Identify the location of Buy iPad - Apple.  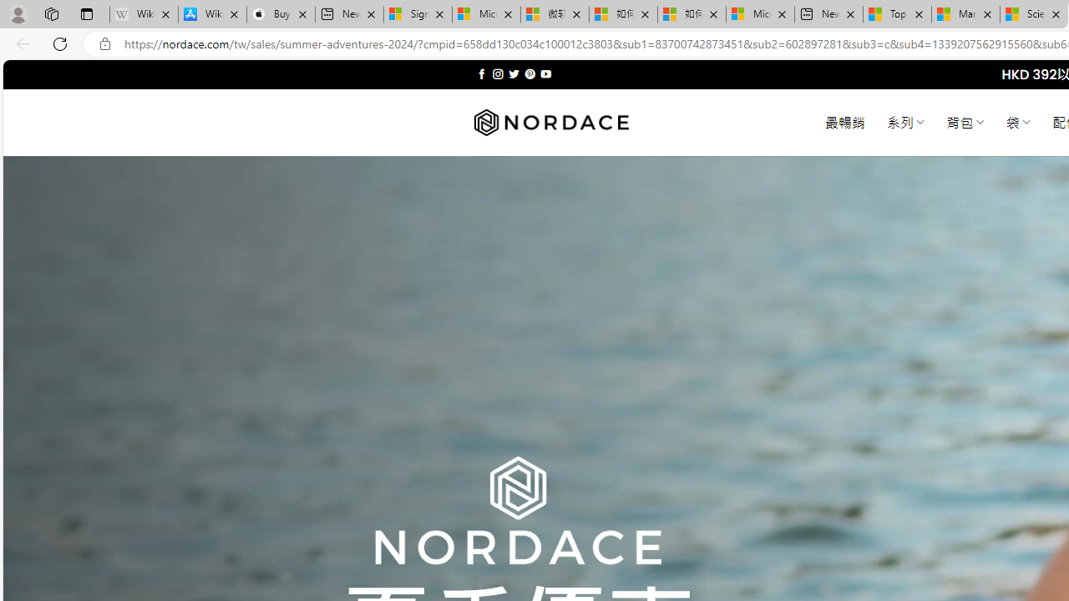
(281, 15).